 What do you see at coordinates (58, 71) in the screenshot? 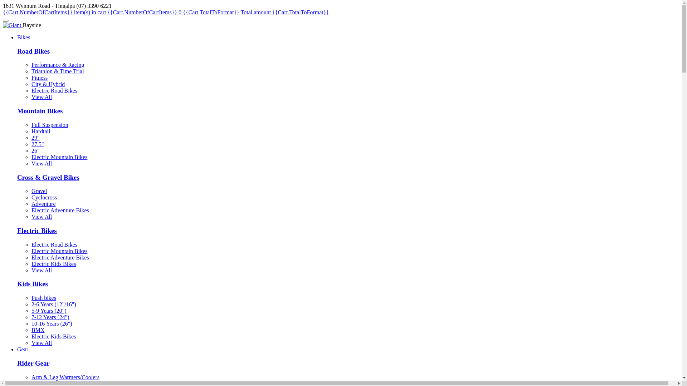
I see `Triathlon & Time Trial` at bounding box center [58, 71].